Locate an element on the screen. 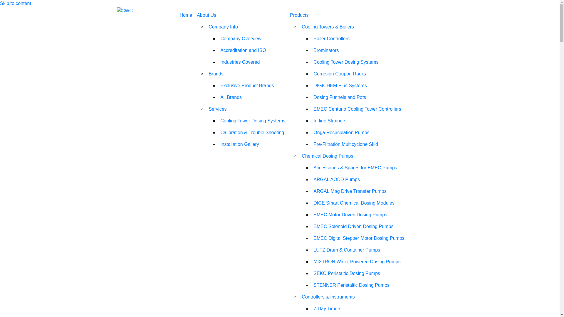 The height and width of the screenshot is (317, 564). MIXTRON Water Powered Dosing Pumps is located at coordinates (359, 262).